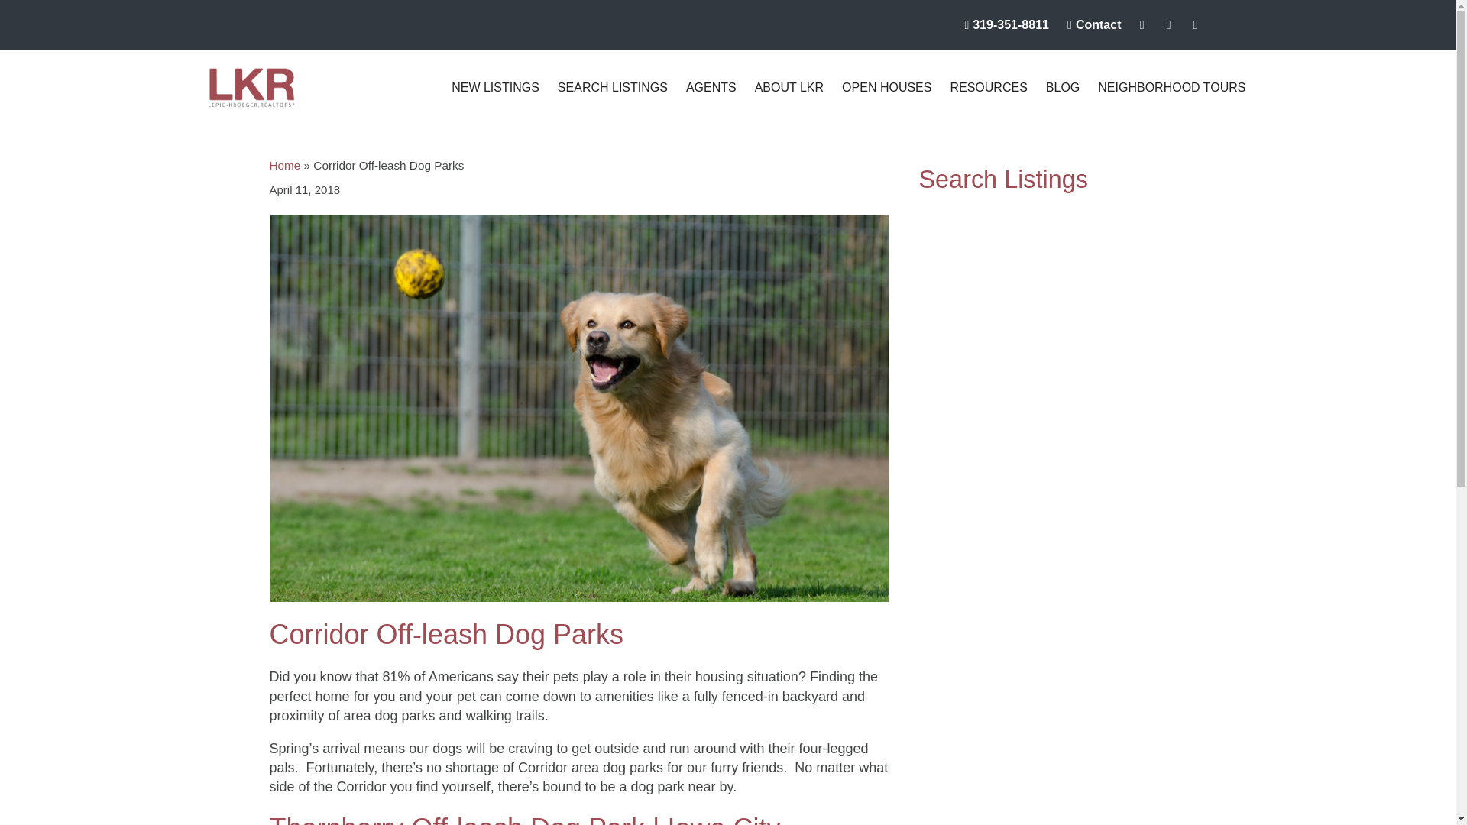  Describe the element at coordinates (987, 87) in the screenshot. I see `RESOURCES` at that location.